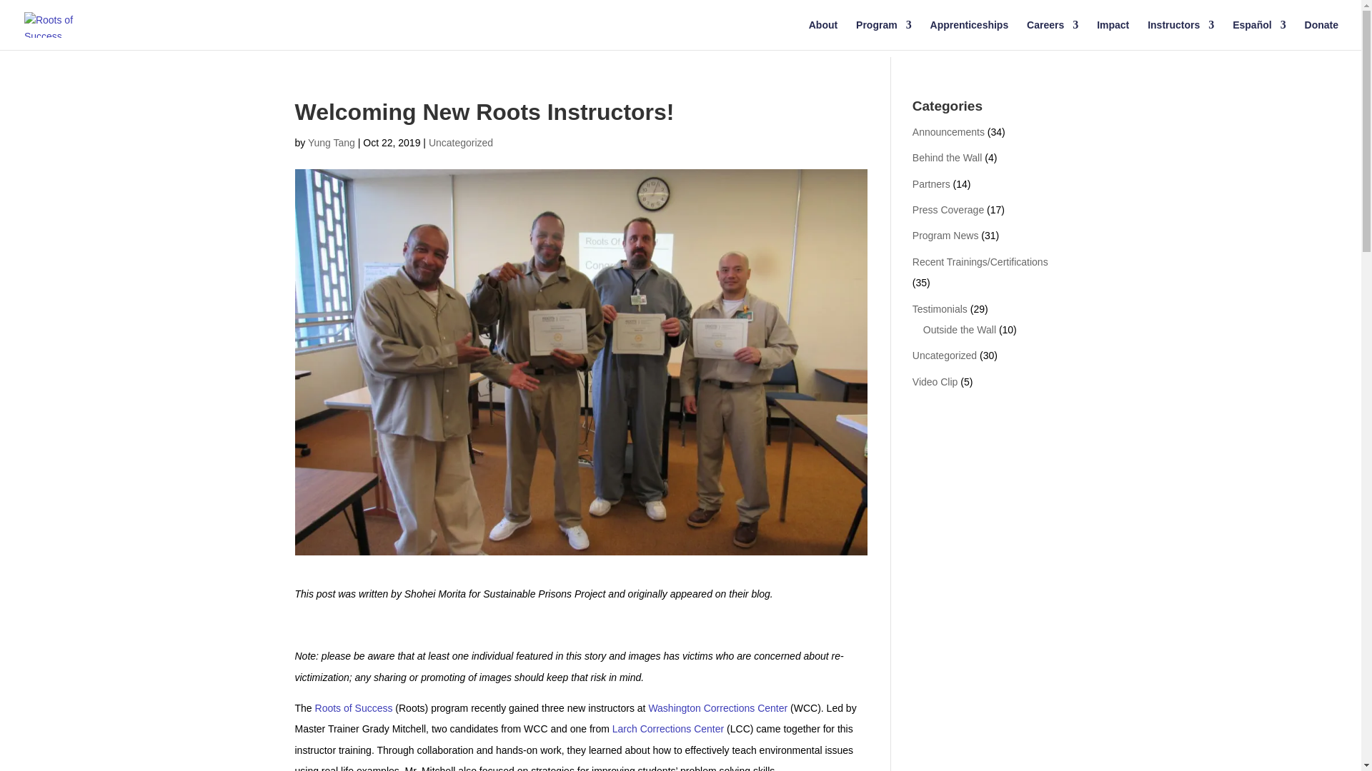 This screenshot has height=771, width=1372. Describe the element at coordinates (945, 356) in the screenshot. I see `Uncategorized` at that location.